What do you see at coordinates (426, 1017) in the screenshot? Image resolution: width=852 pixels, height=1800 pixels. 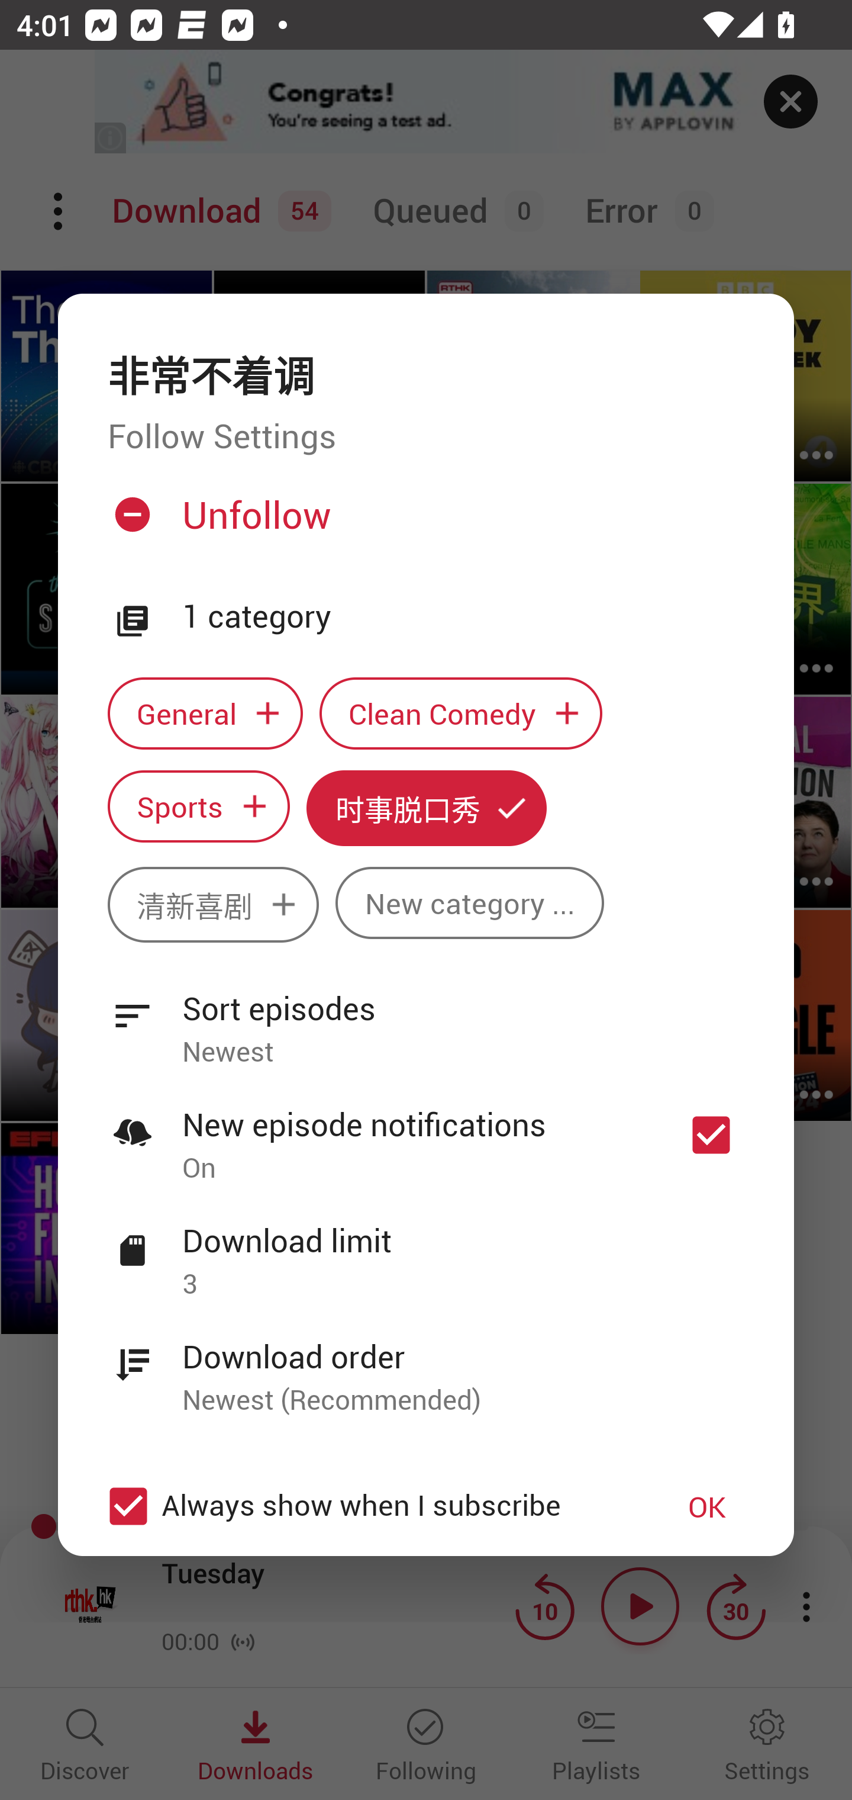 I see `Sort episodes Newest` at bounding box center [426, 1017].